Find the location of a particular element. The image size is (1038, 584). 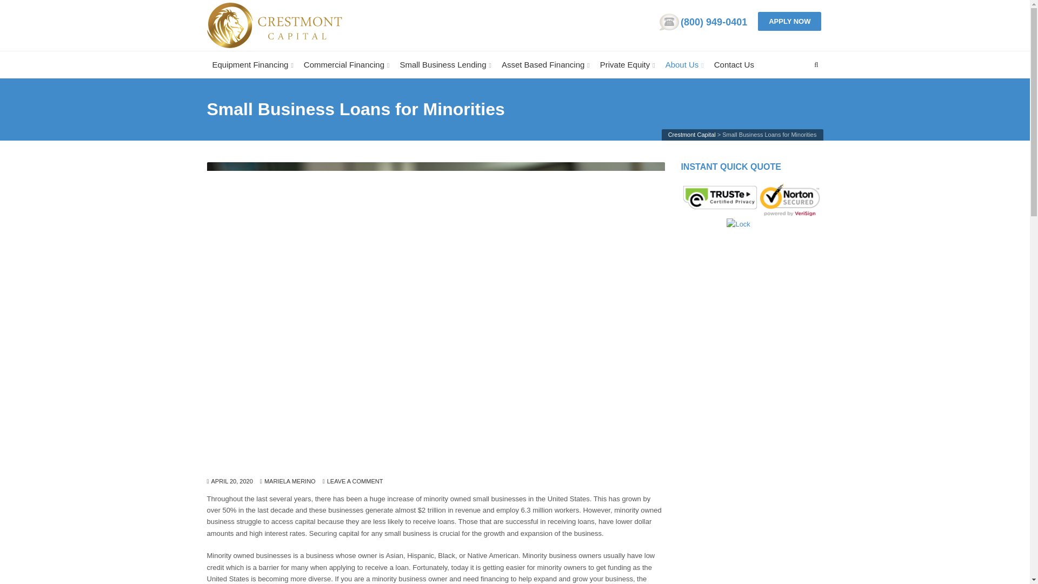

Crestmont Capital is located at coordinates (274, 25).